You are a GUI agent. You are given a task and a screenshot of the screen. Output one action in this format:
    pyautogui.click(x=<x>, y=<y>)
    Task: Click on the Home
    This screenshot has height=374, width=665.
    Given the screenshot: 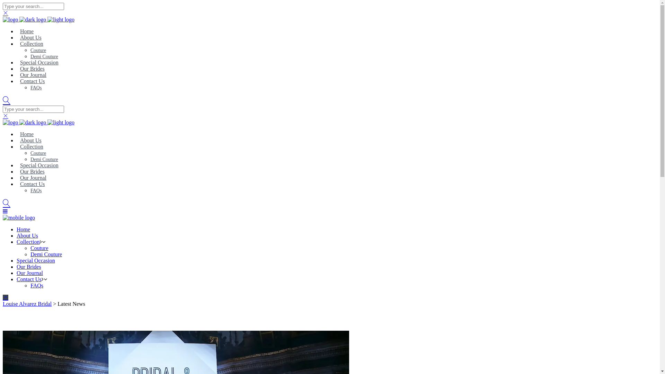 What is the action you would take?
    pyautogui.click(x=27, y=31)
    